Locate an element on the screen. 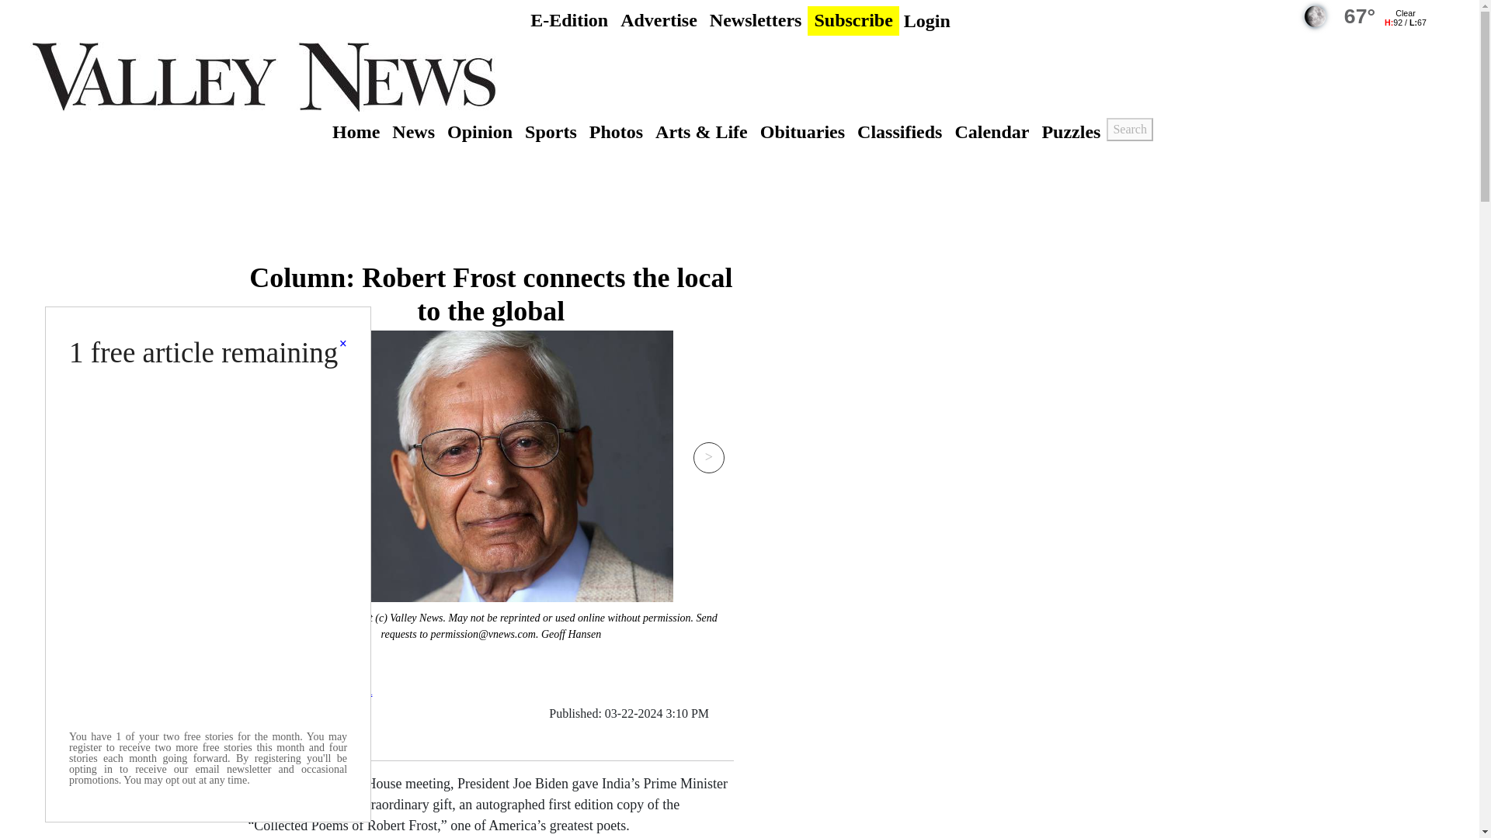 The image size is (1491, 838). Puzzles is located at coordinates (1070, 132).